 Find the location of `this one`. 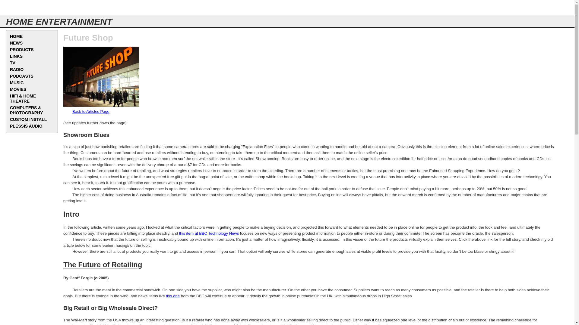

this one is located at coordinates (173, 296).